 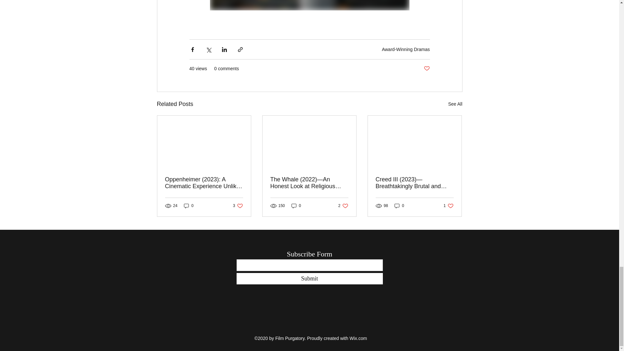 What do you see at coordinates (188, 206) in the screenshot?
I see `0` at bounding box center [188, 206].